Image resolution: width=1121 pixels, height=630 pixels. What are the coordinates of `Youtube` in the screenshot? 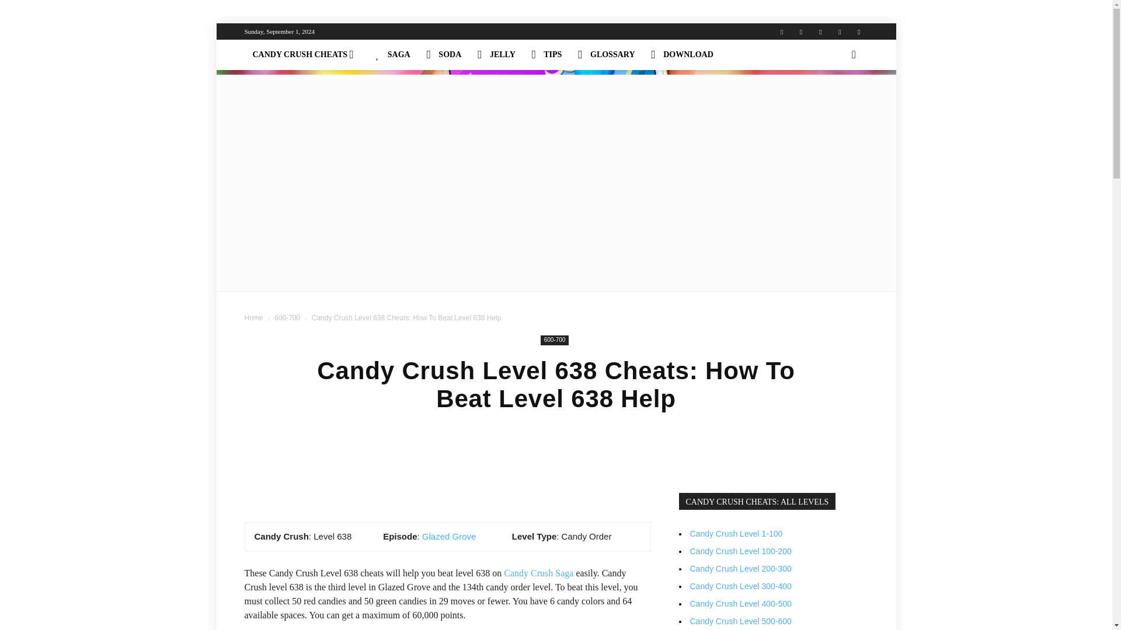 It's located at (858, 32).